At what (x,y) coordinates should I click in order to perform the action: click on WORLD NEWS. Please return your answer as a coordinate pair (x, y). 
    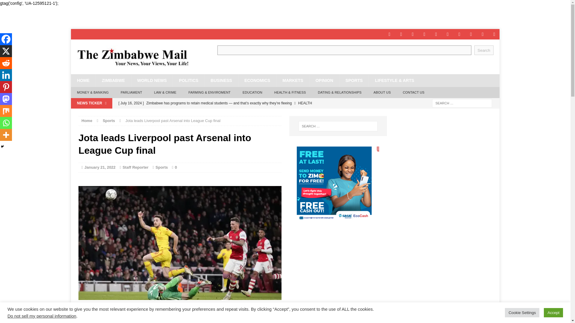
    Looking at the image, I should click on (152, 80).